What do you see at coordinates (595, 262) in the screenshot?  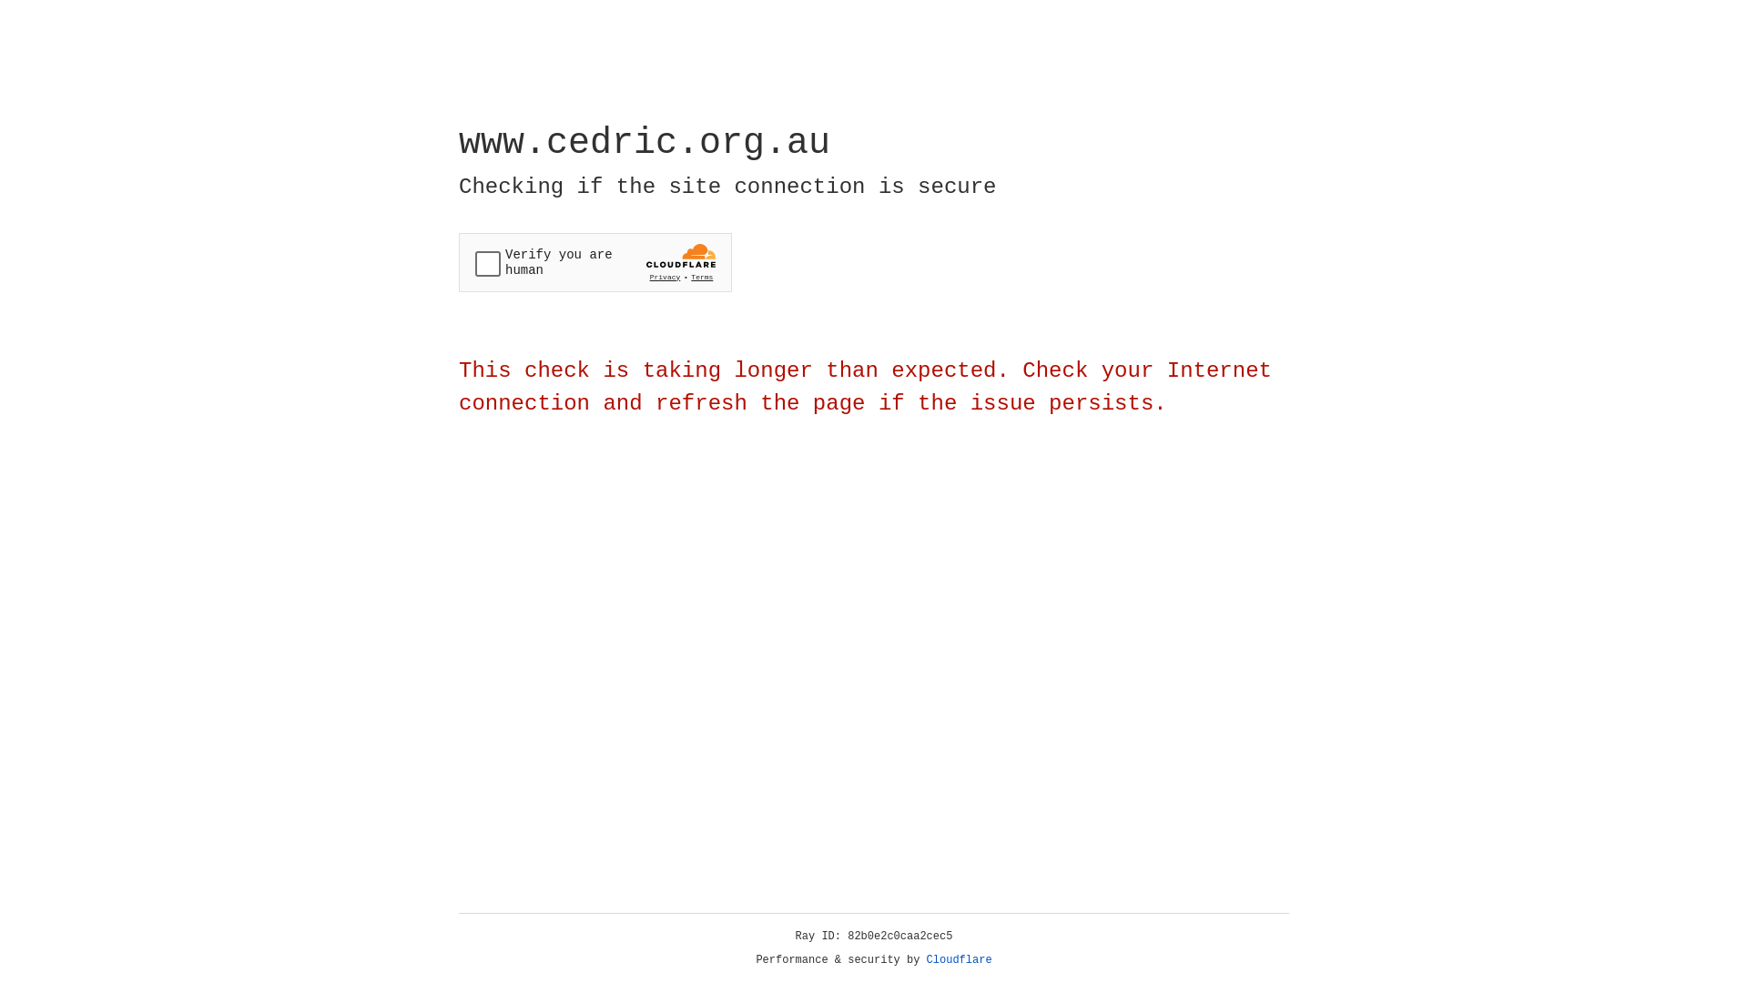 I see `Widget containing a Cloudflare security challenge` at bounding box center [595, 262].